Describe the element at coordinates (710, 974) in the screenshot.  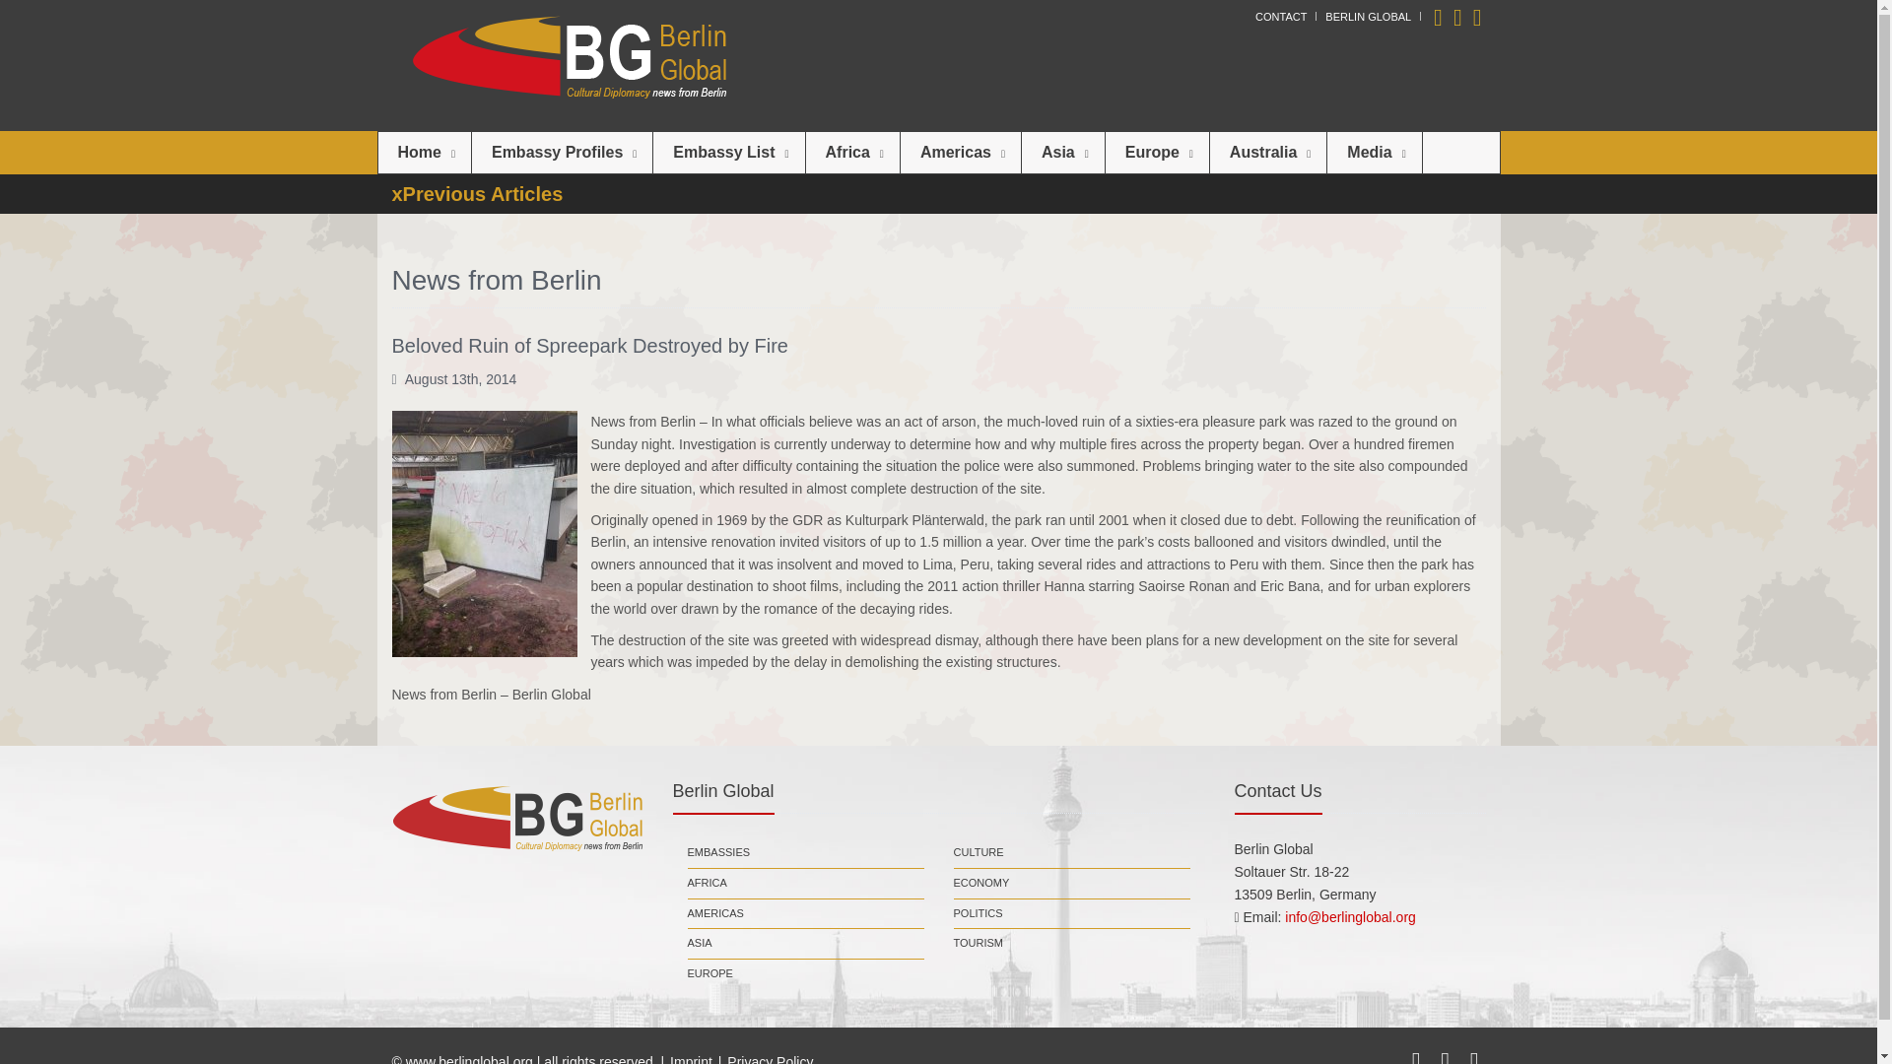
I see `EUROPE` at that location.